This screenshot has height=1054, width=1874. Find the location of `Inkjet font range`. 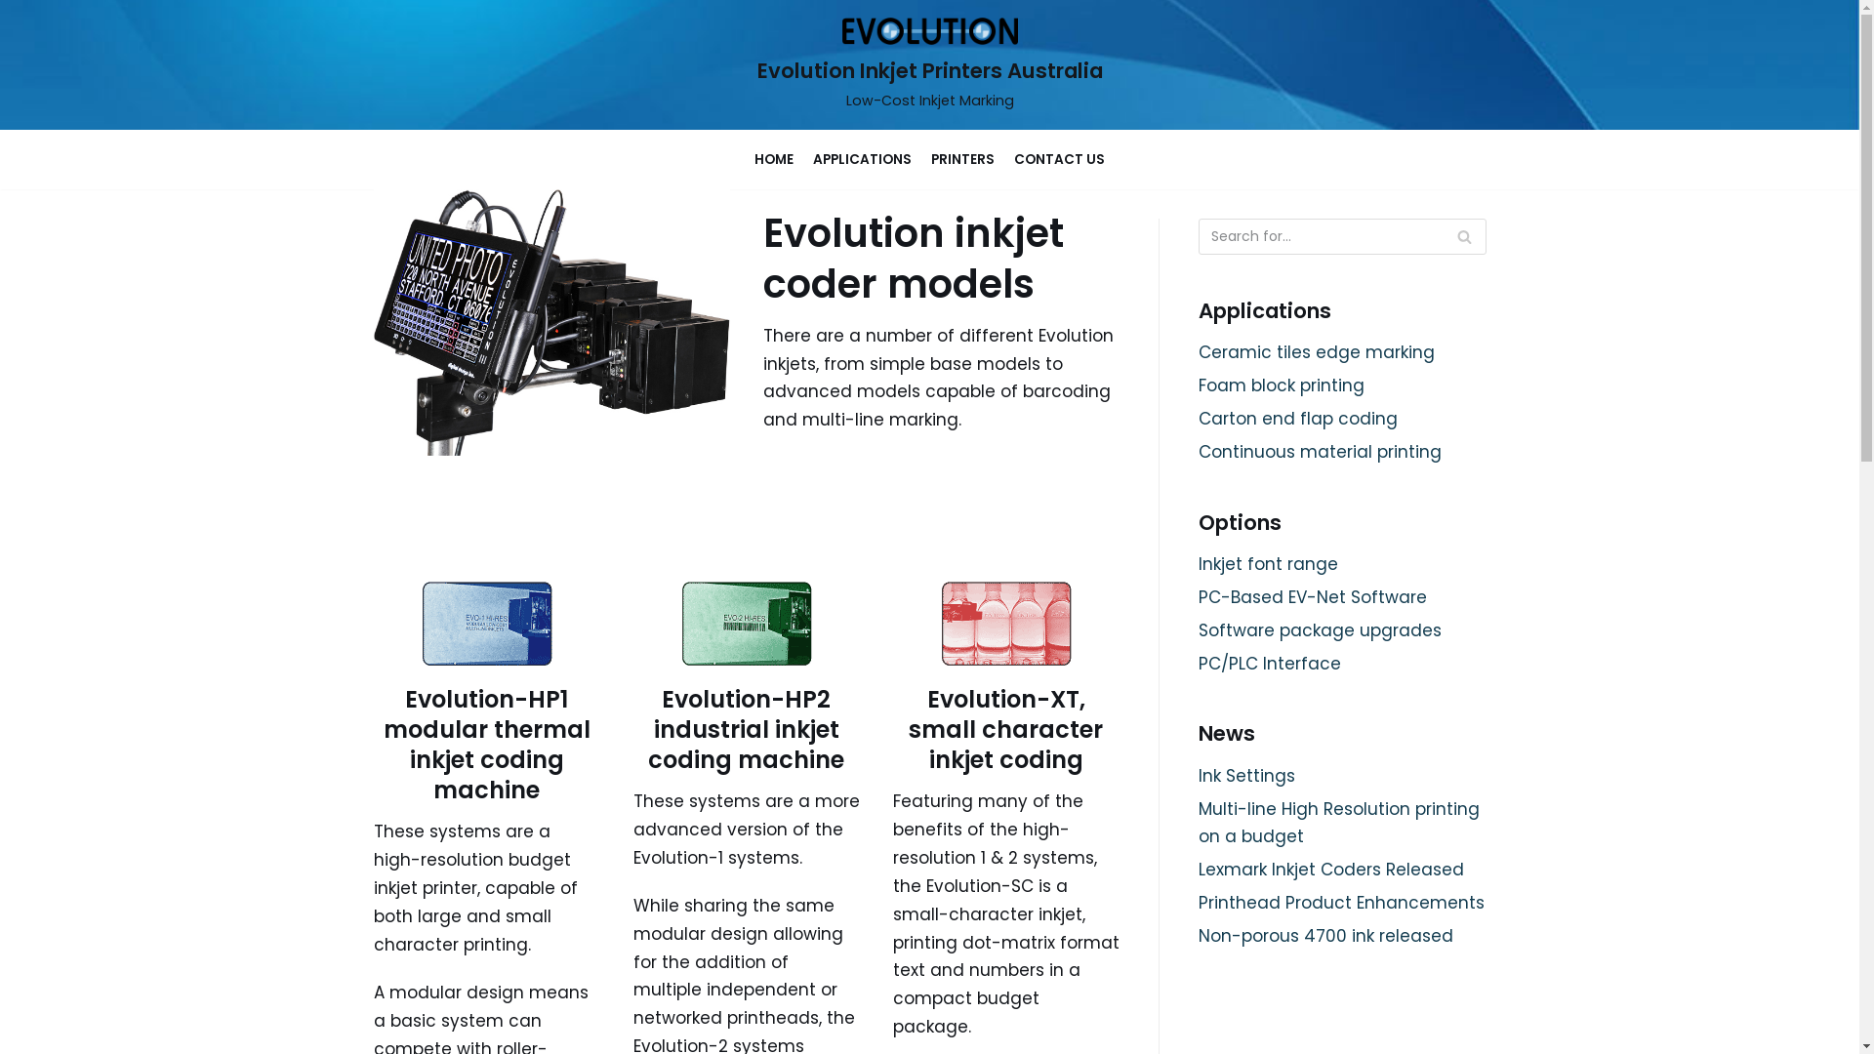

Inkjet font range is located at coordinates (1269, 564).